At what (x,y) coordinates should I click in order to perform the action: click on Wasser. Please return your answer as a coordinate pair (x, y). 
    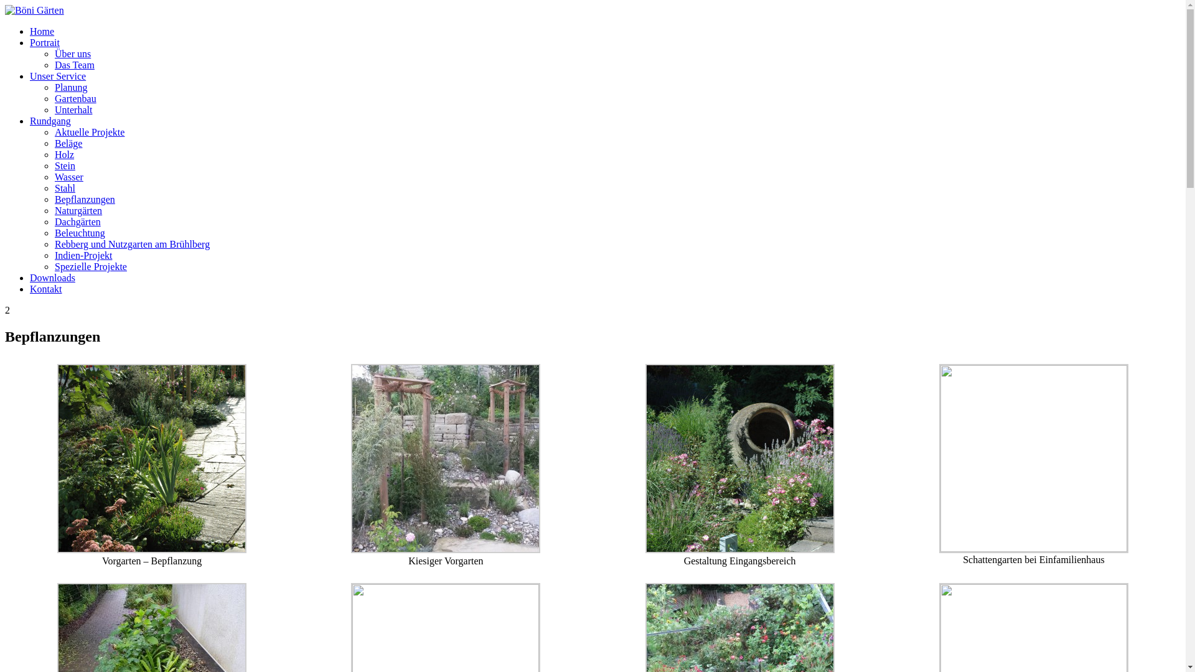
    Looking at the image, I should click on (69, 177).